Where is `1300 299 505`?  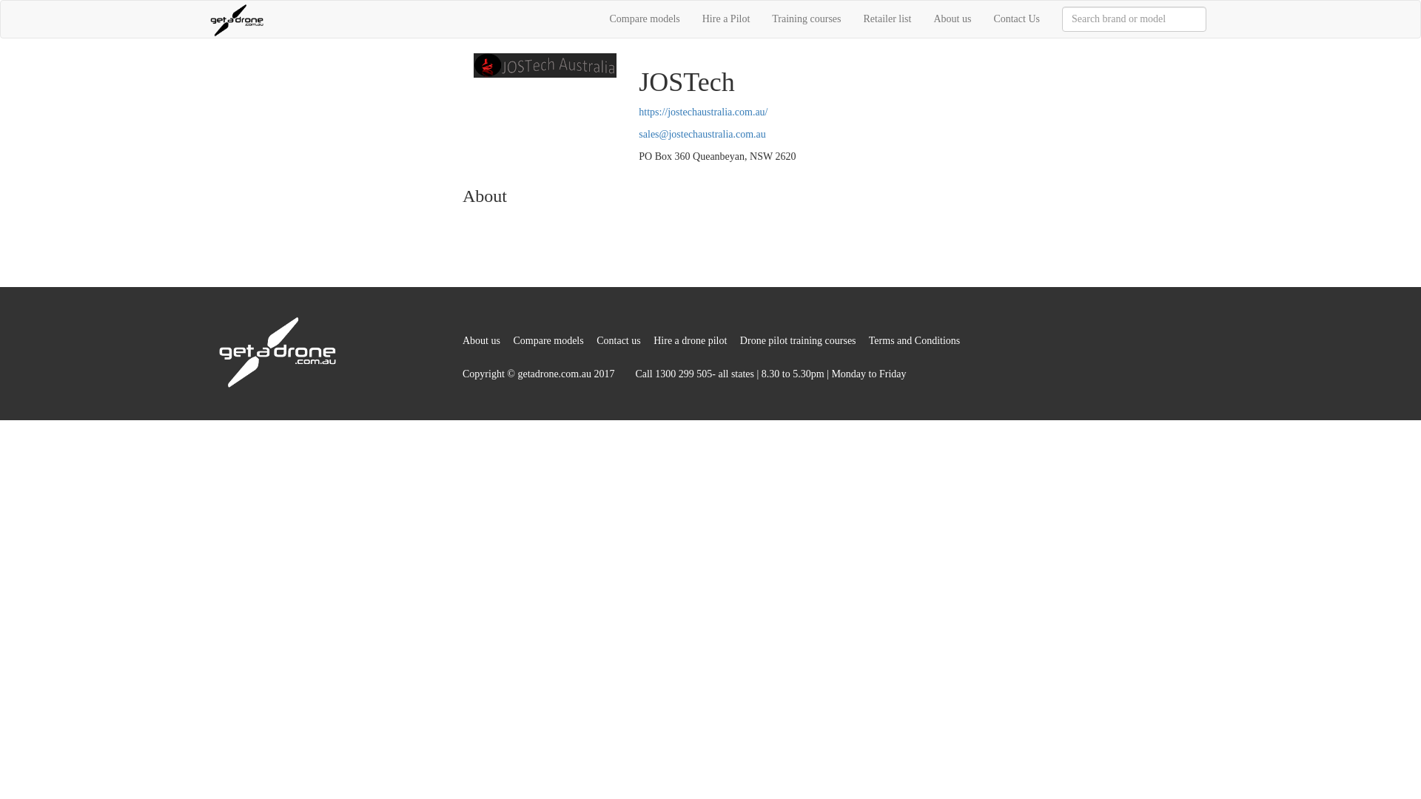 1300 299 505 is located at coordinates (684, 374).